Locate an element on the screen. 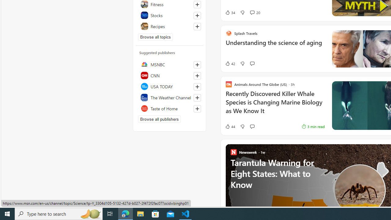 Image resolution: width=391 pixels, height=220 pixels. CNN is located at coordinates (170, 75).